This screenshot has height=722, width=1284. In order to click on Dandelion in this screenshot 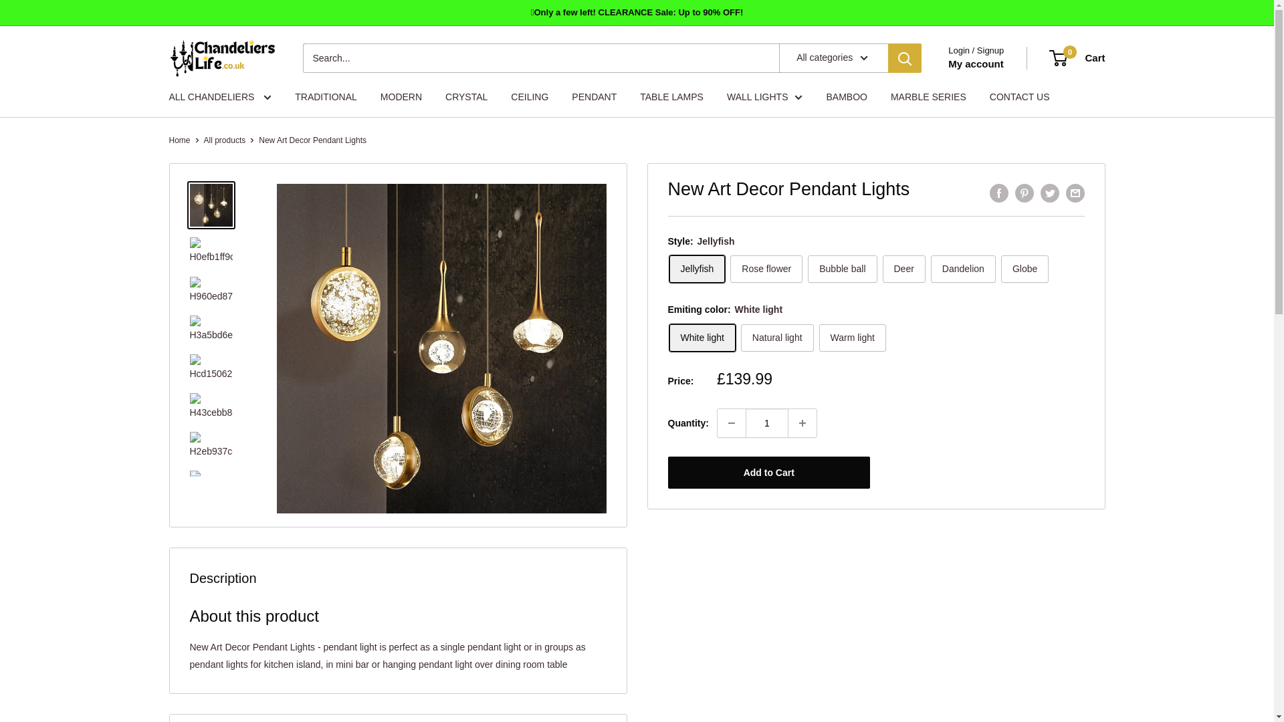, I will do `click(963, 269)`.